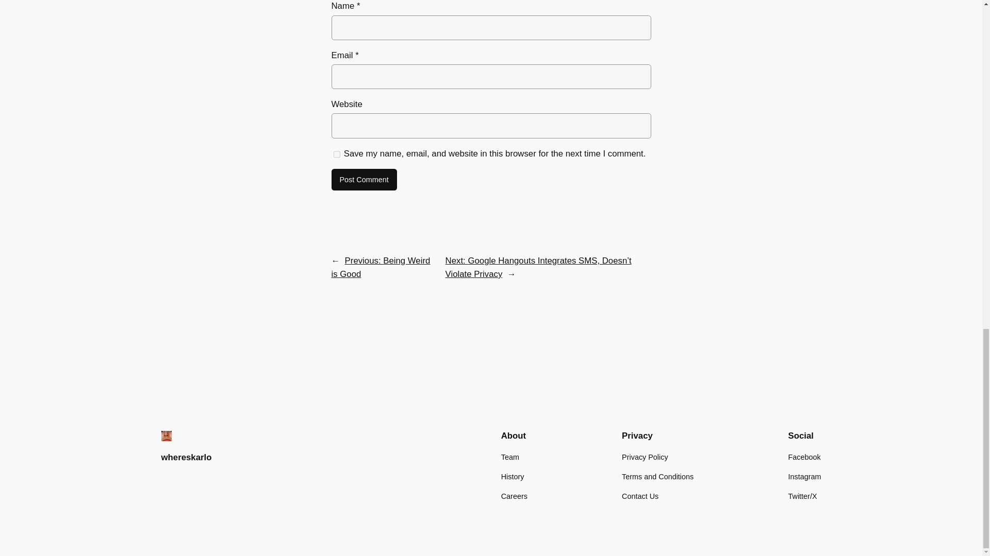 The height and width of the screenshot is (556, 990). Describe the element at coordinates (513, 477) in the screenshot. I see `History` at that location.